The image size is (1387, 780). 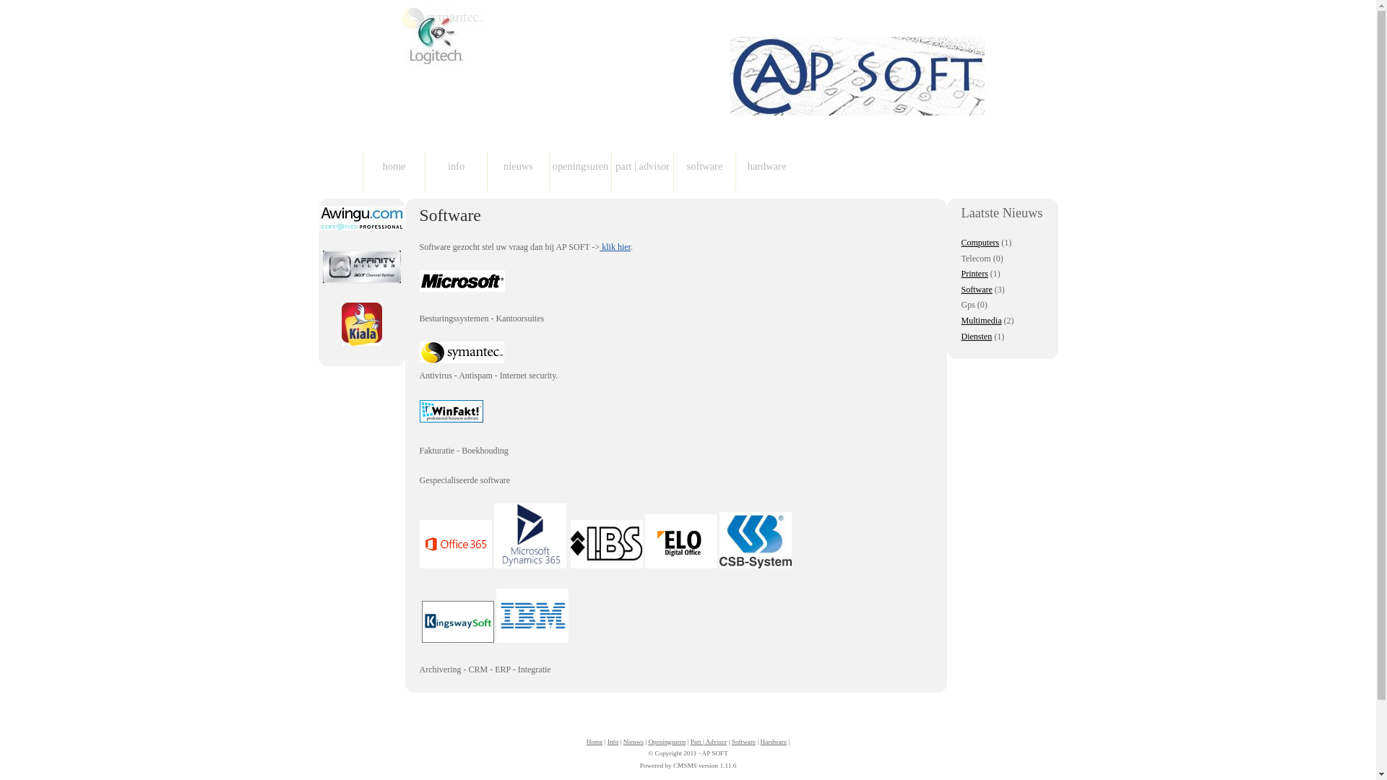 What do you see at coordinates (456, 172) in the screenshot?
I see `info` at bounding box center [456, 172].